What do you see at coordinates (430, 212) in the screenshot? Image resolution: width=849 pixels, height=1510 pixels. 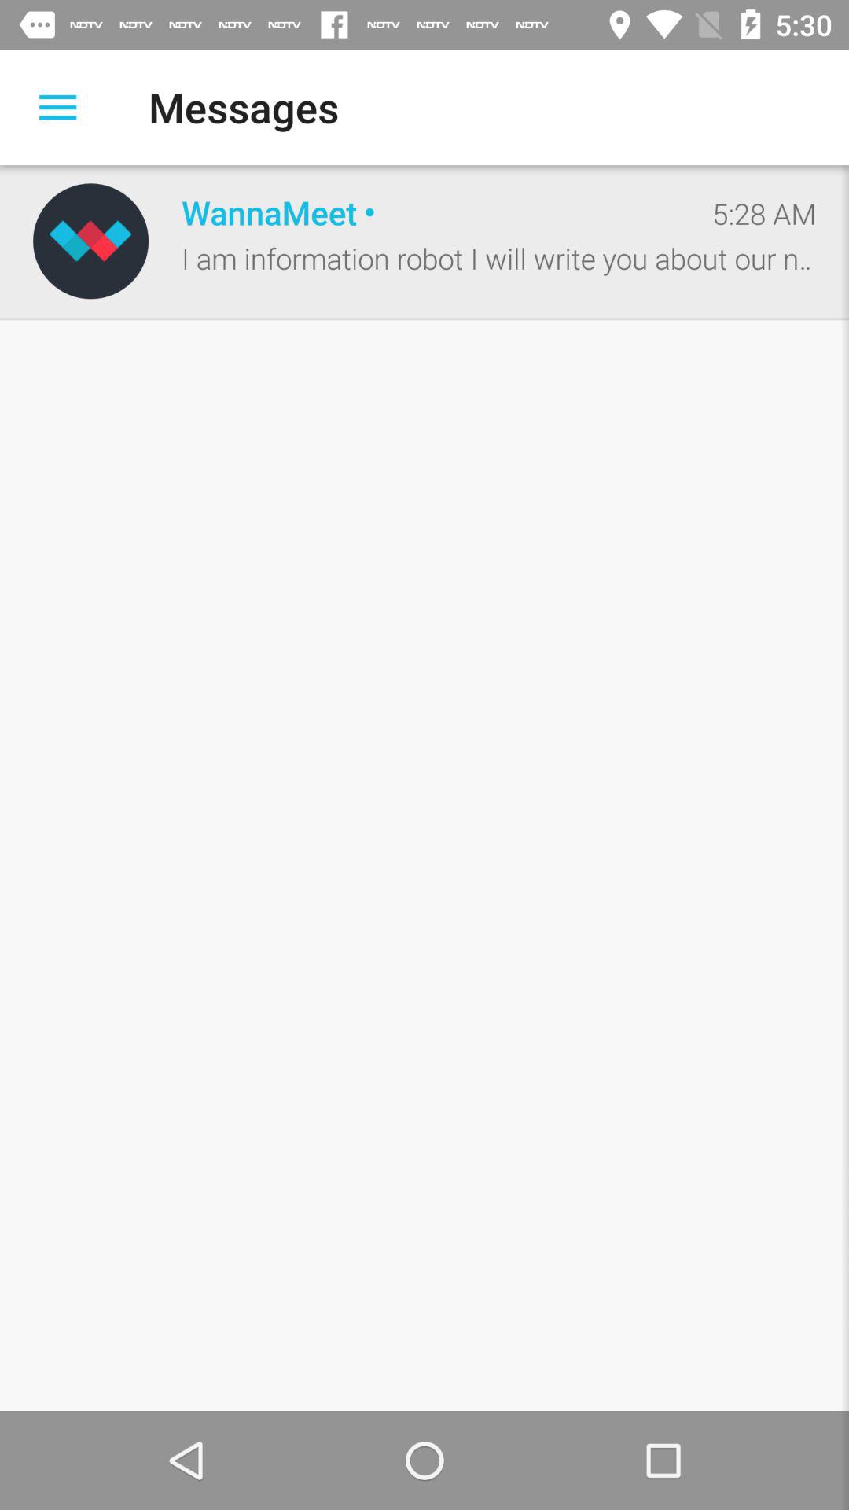 I see `tap item above the i am information` at bounding box center [430, 212].